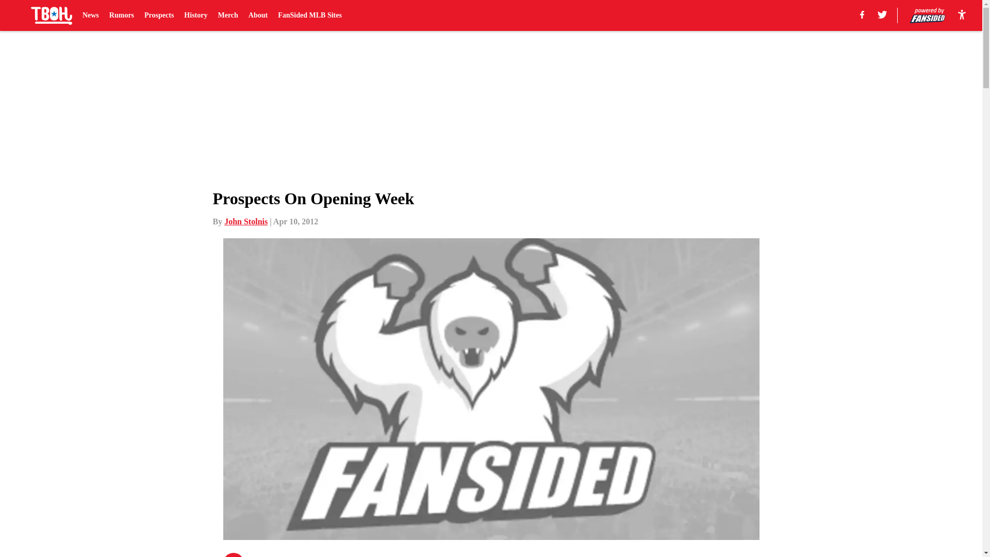  Describe the element at coordinates (195, 15) in the screenshot. I see `History` at that location.